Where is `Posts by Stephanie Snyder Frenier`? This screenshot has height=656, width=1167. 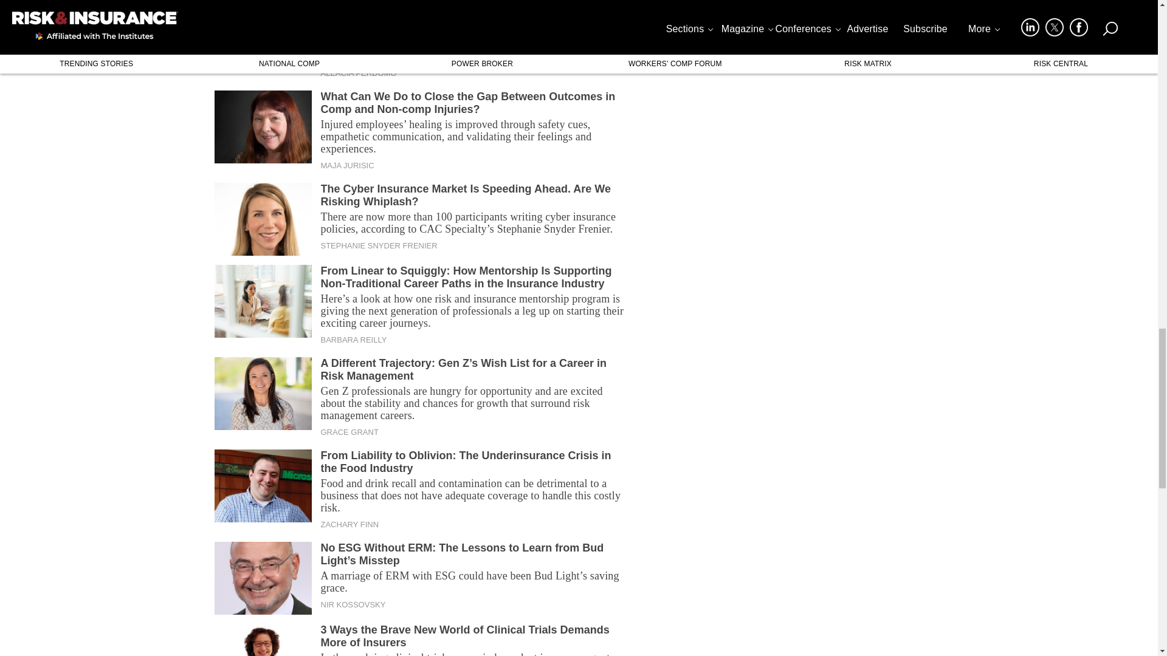
Posts by Stephanie Snyder Frenier is located at coordinates (379, 245).